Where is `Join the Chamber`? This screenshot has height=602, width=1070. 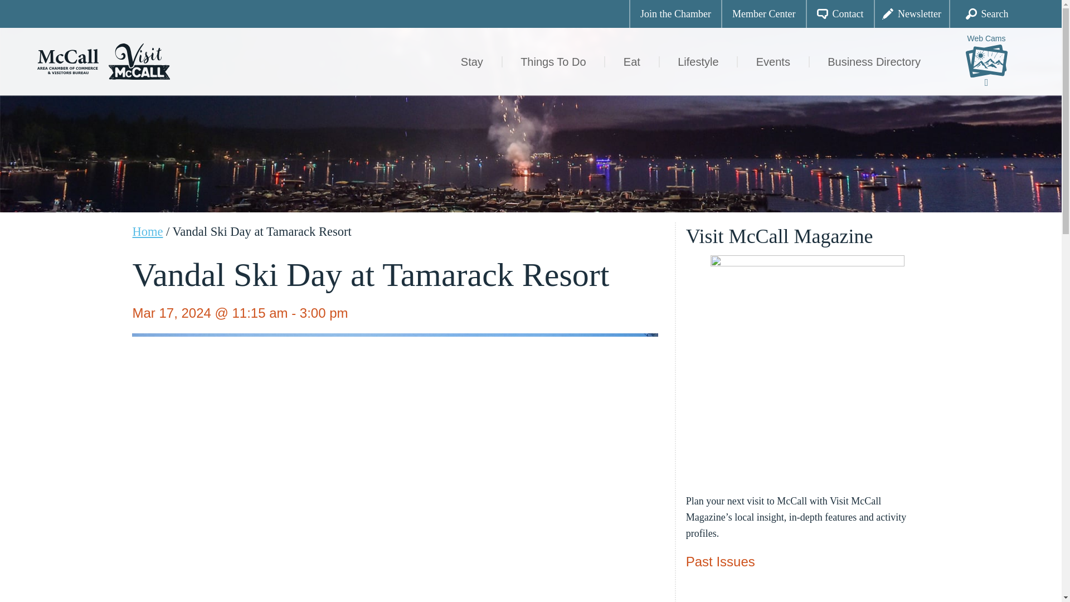
Join the Chamber is located at coordinates (675, 13).